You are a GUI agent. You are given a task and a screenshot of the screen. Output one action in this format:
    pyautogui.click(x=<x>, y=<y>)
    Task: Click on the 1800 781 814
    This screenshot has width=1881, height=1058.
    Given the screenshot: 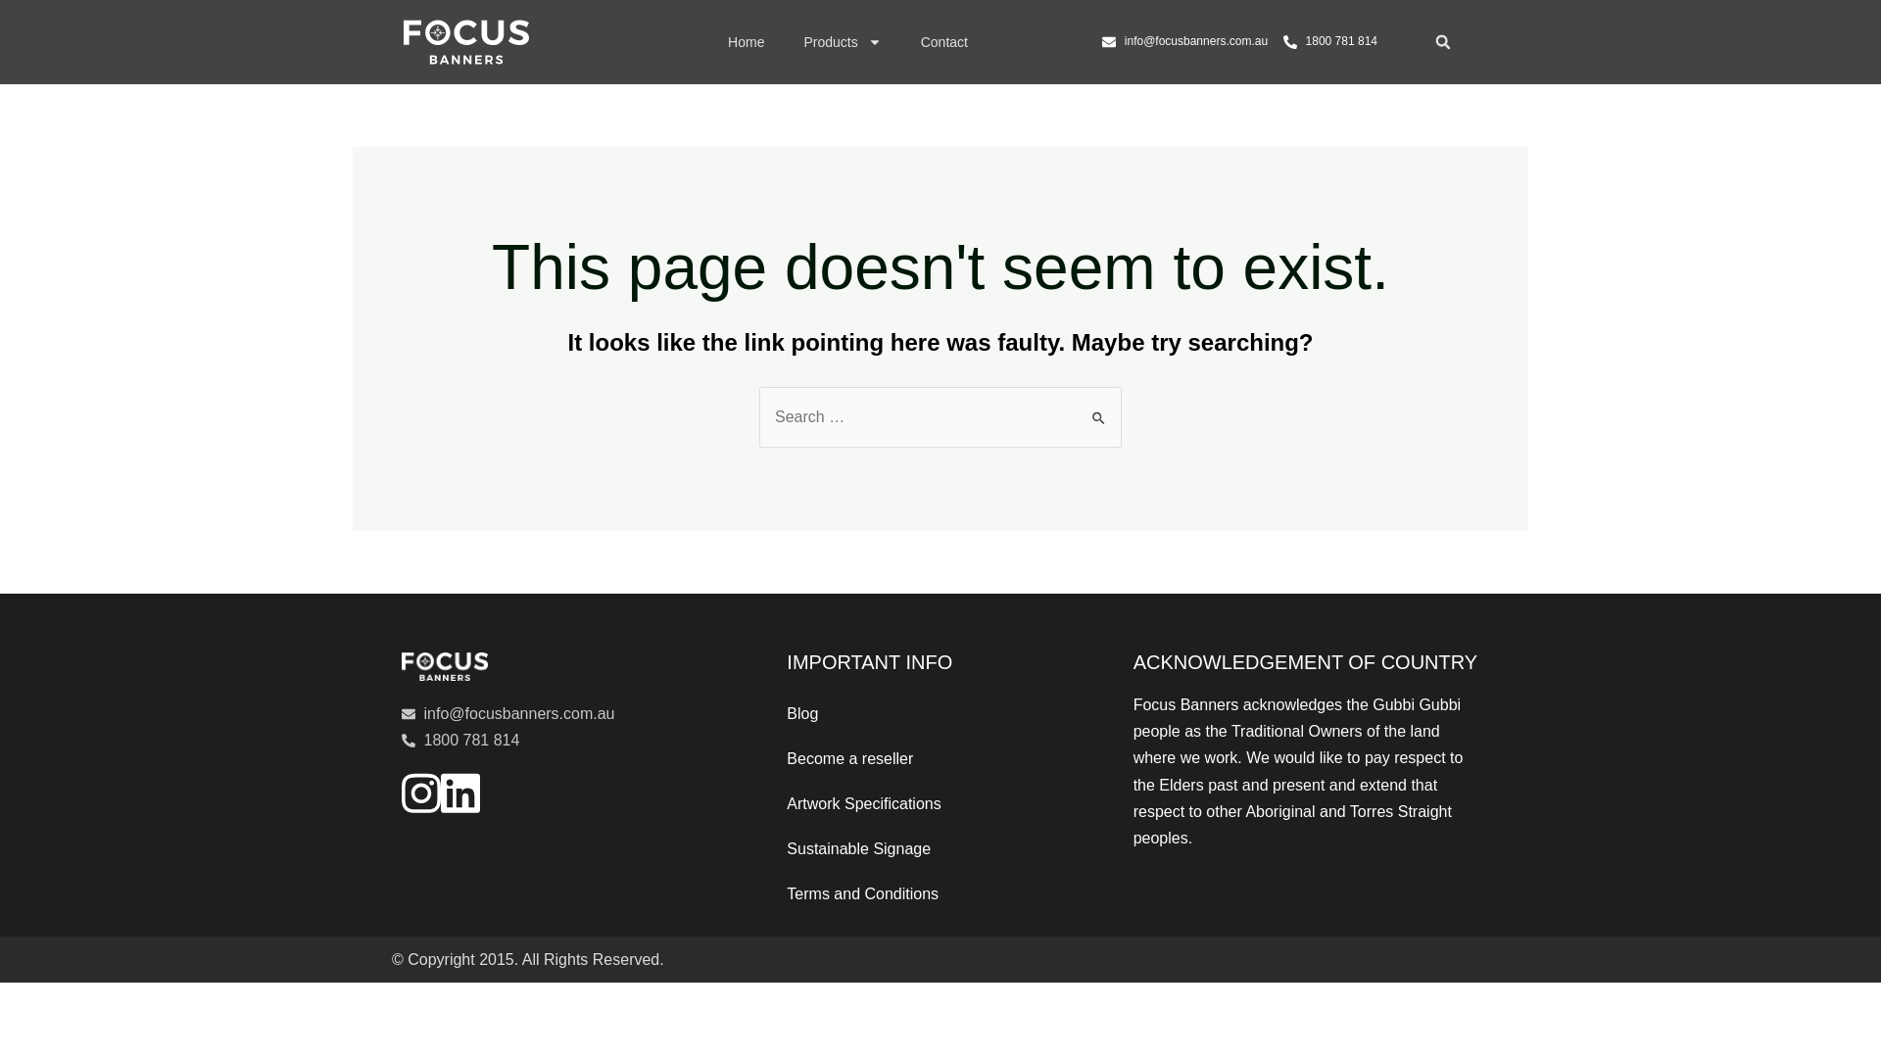 What is the action you would take?
    pyautogui.click(x=574, y=741)
    